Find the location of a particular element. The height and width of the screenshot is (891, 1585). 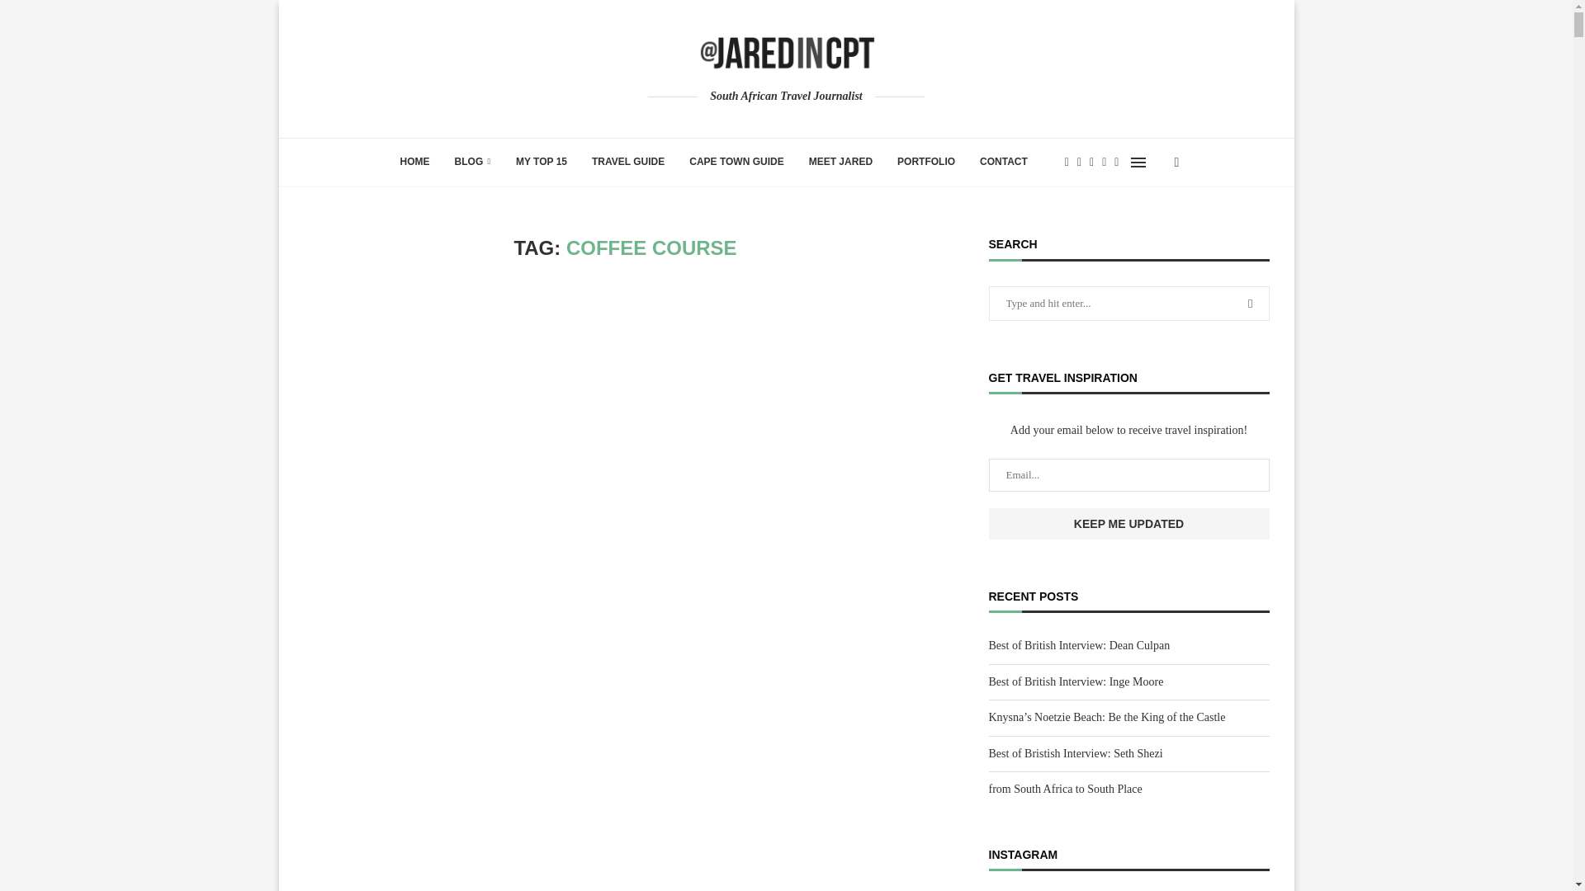

MEET JARED is located at coordinates (840, 162).